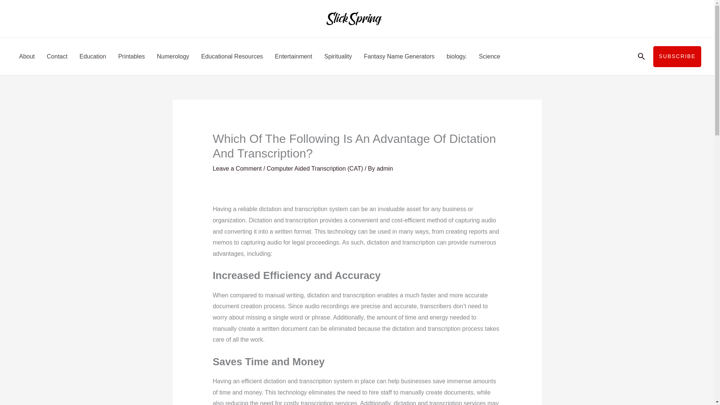 This screenshot has width=720, height=405. Describe the element at coordinates (232, 56) in the screenshot. I see `Educational Resources` at that location.